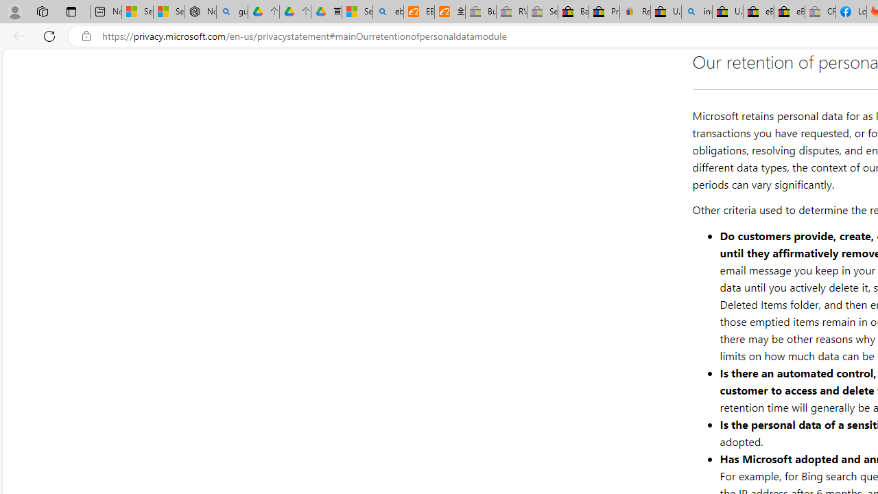  What do you see at coordinates (232, 12) in the screenshot?
I see `guge yunpan - Search` at bounding box center [232, 12].